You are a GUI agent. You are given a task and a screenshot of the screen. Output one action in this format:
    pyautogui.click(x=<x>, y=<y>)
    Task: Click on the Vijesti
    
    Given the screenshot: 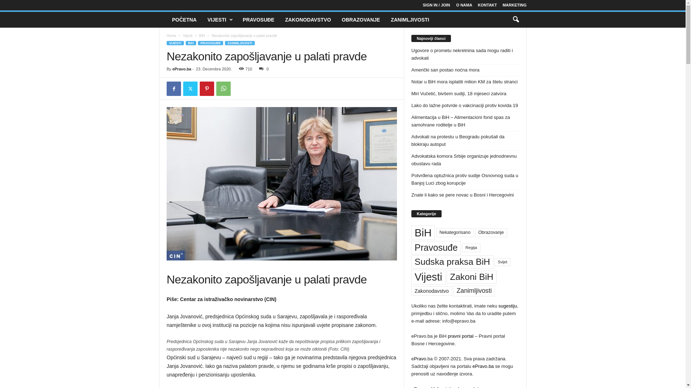 What is the action you would take?
    pyautogui.click(x=428, y=277)
    